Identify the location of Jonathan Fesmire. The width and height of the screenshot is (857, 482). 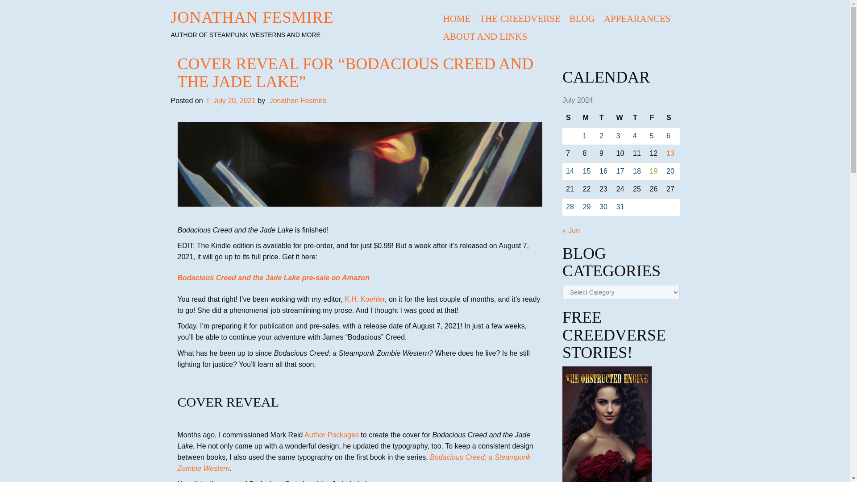
(297, 101).